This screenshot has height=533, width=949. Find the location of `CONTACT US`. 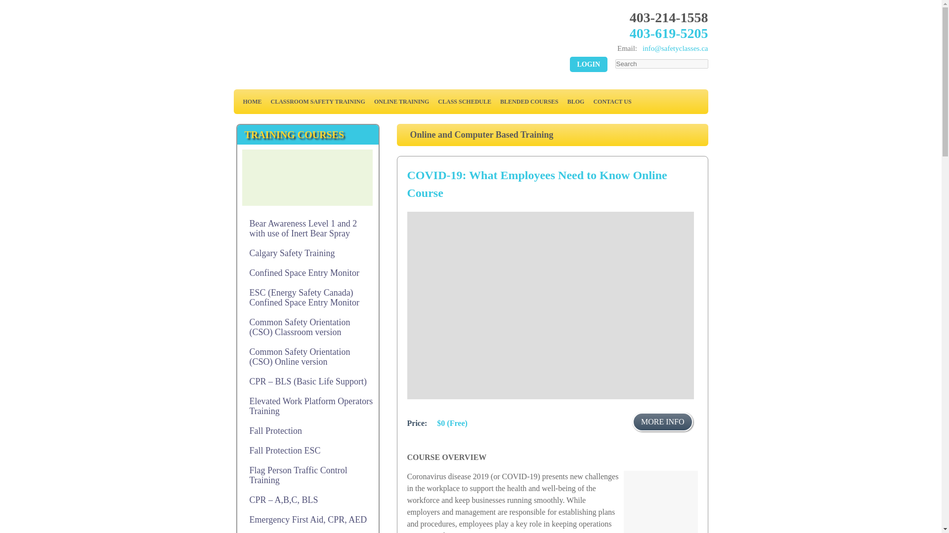

CONTACT US is located at coordinates (612, 101).